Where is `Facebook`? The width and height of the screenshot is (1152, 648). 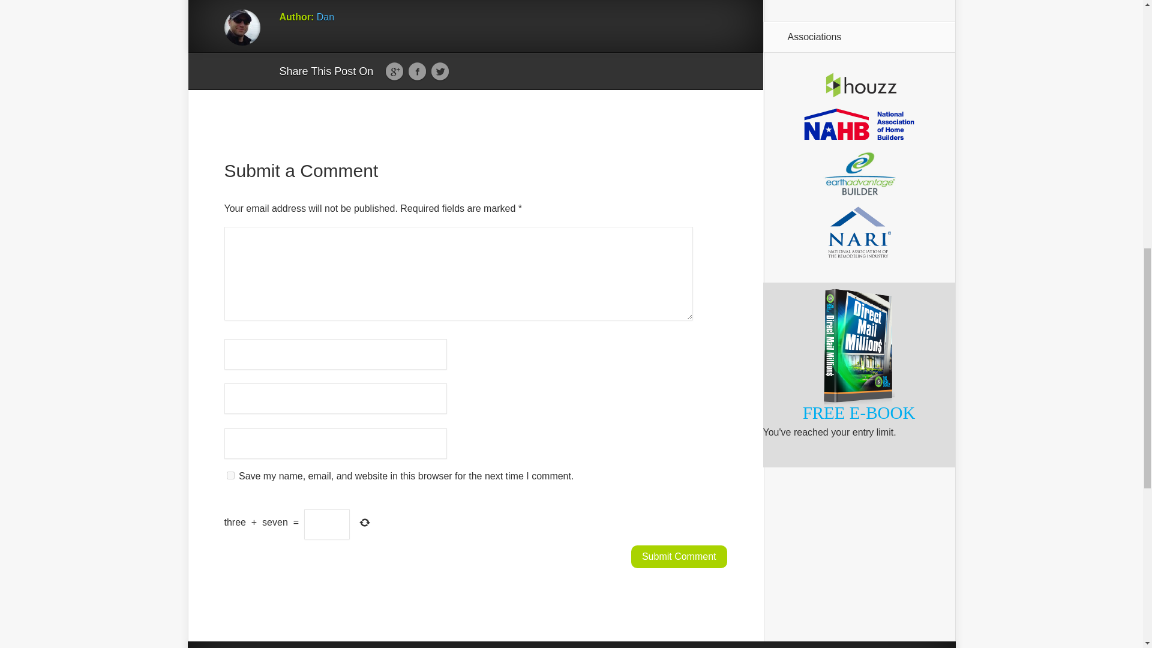
Facebook is located at coordinates (416, 72).